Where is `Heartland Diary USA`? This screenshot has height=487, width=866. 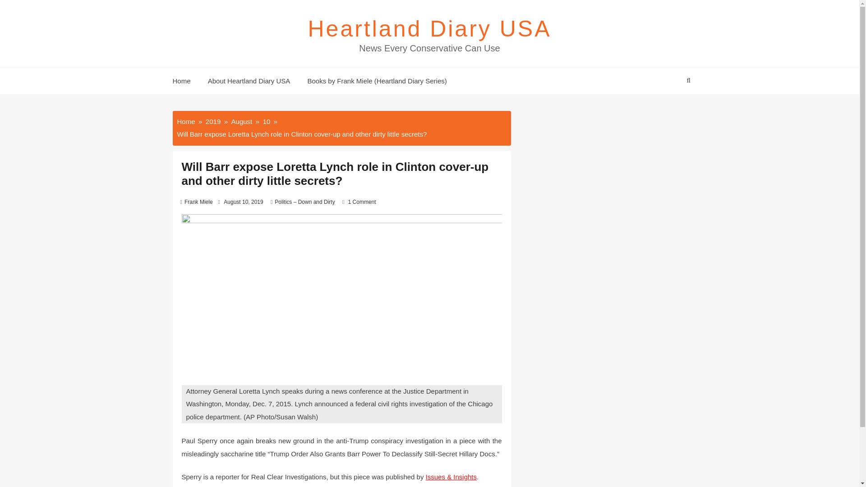
Heartland Diary USA is located at coordinates (429, 28).